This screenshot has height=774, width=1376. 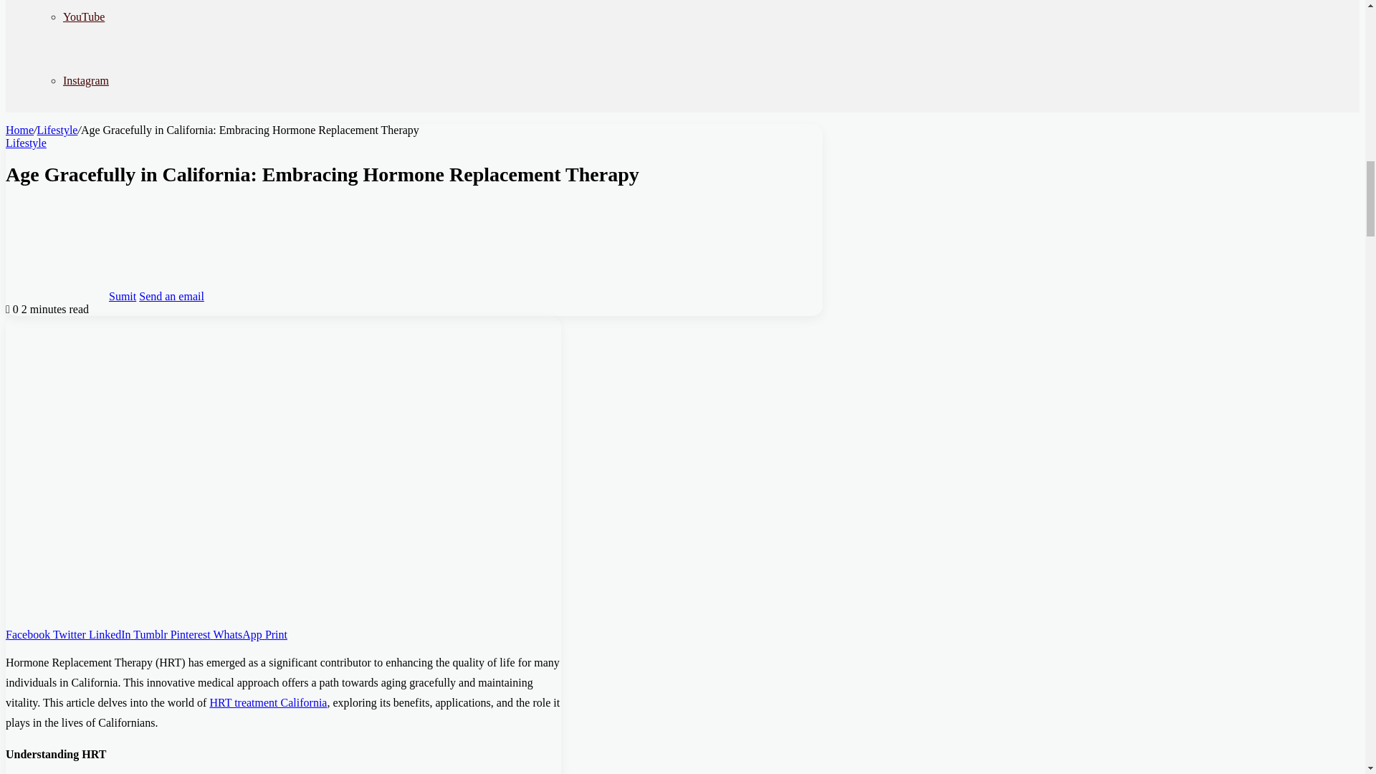 I want to click on Lifestyle, so click(x=26, y=143).